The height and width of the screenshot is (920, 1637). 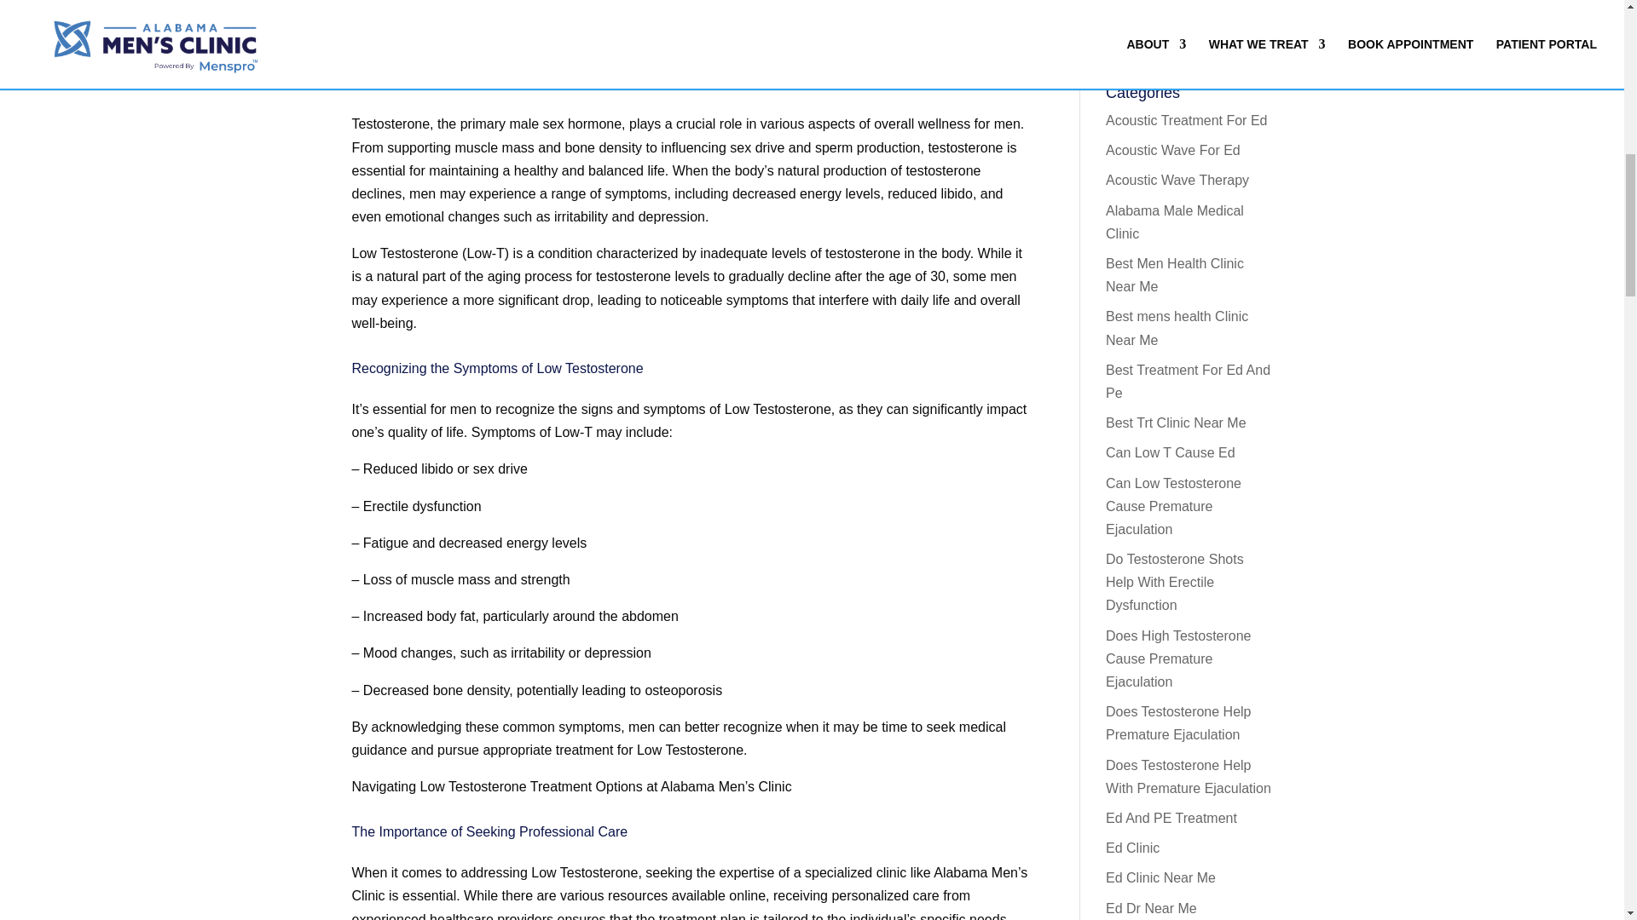 What do you see at coordinates (1150, 18) in the screenshot?
I see `February 2024` at bounding box center [1150, 18].